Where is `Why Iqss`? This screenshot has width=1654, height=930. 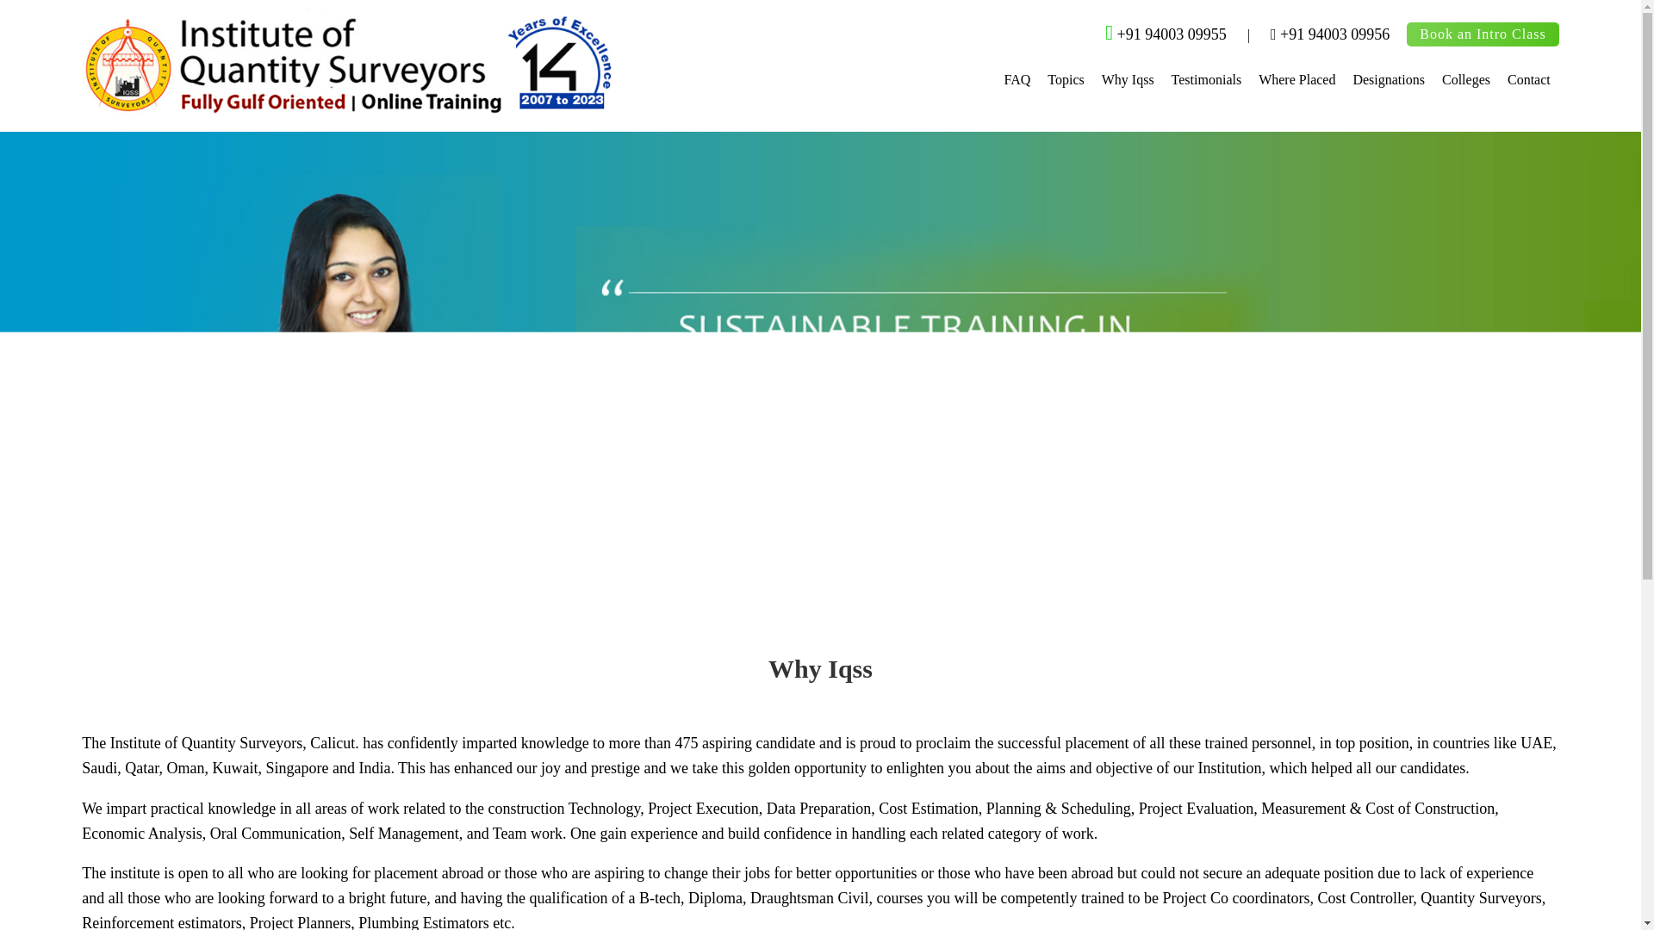
Why Iqss is located at coordinates (1128, 80).